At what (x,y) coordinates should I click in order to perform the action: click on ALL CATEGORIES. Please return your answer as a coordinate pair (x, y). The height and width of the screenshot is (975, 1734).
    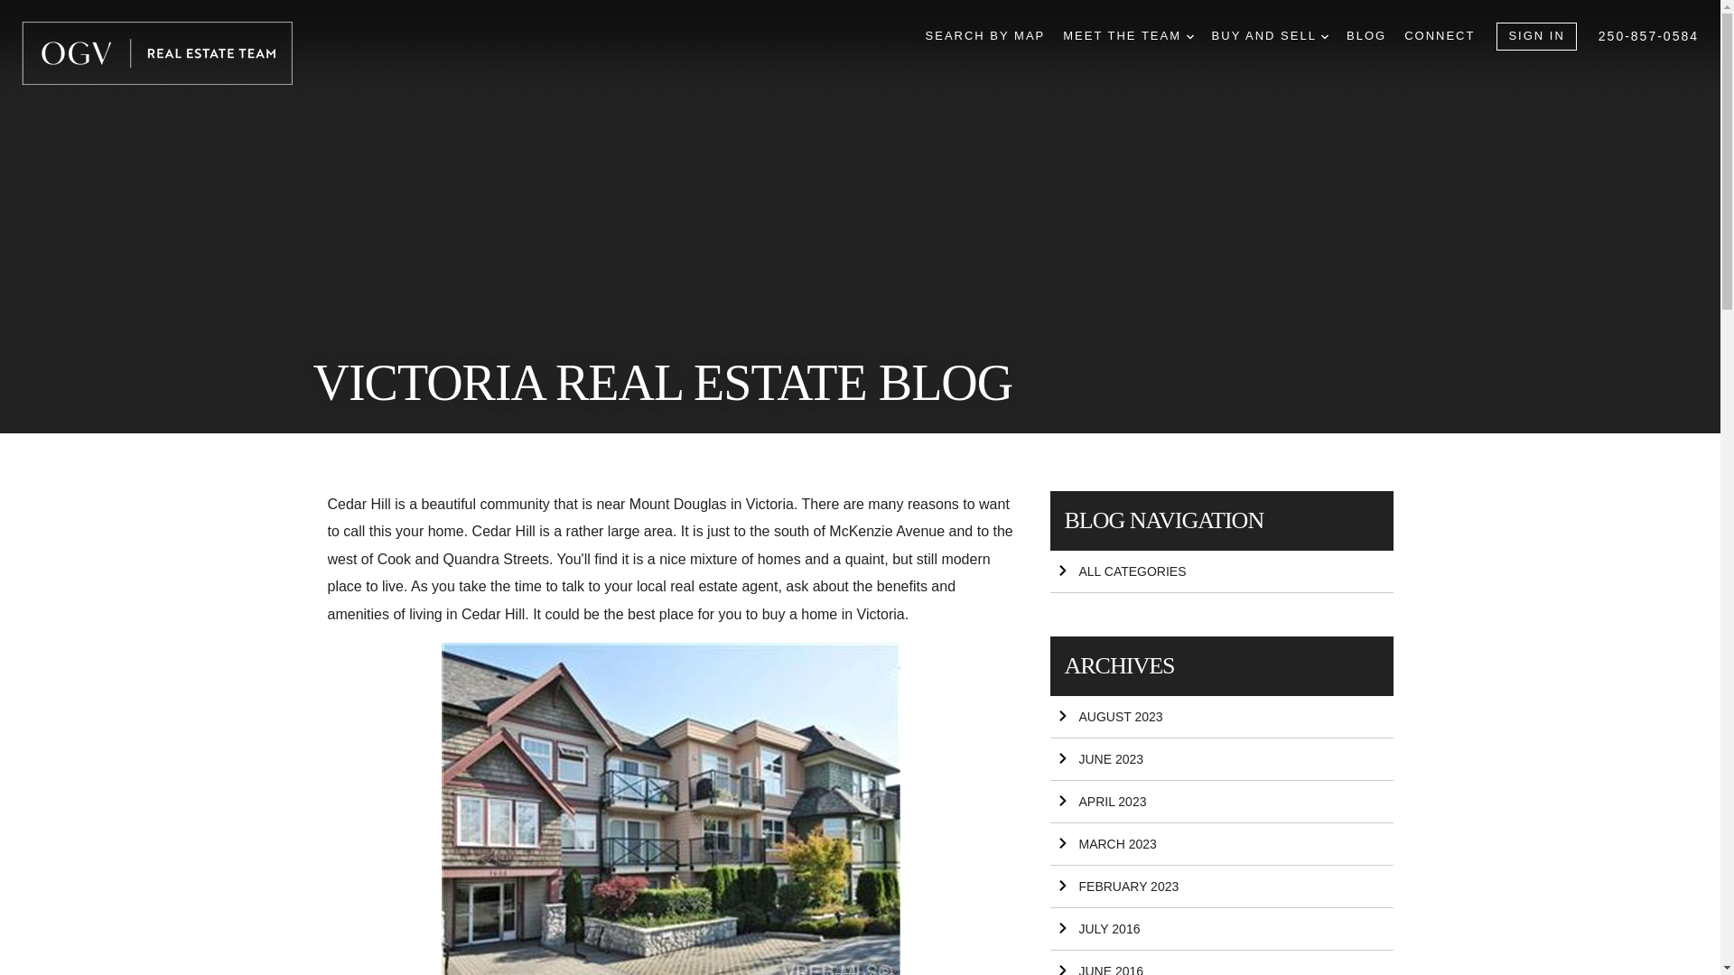
    Looking at the image, I should click on (1220, 571).